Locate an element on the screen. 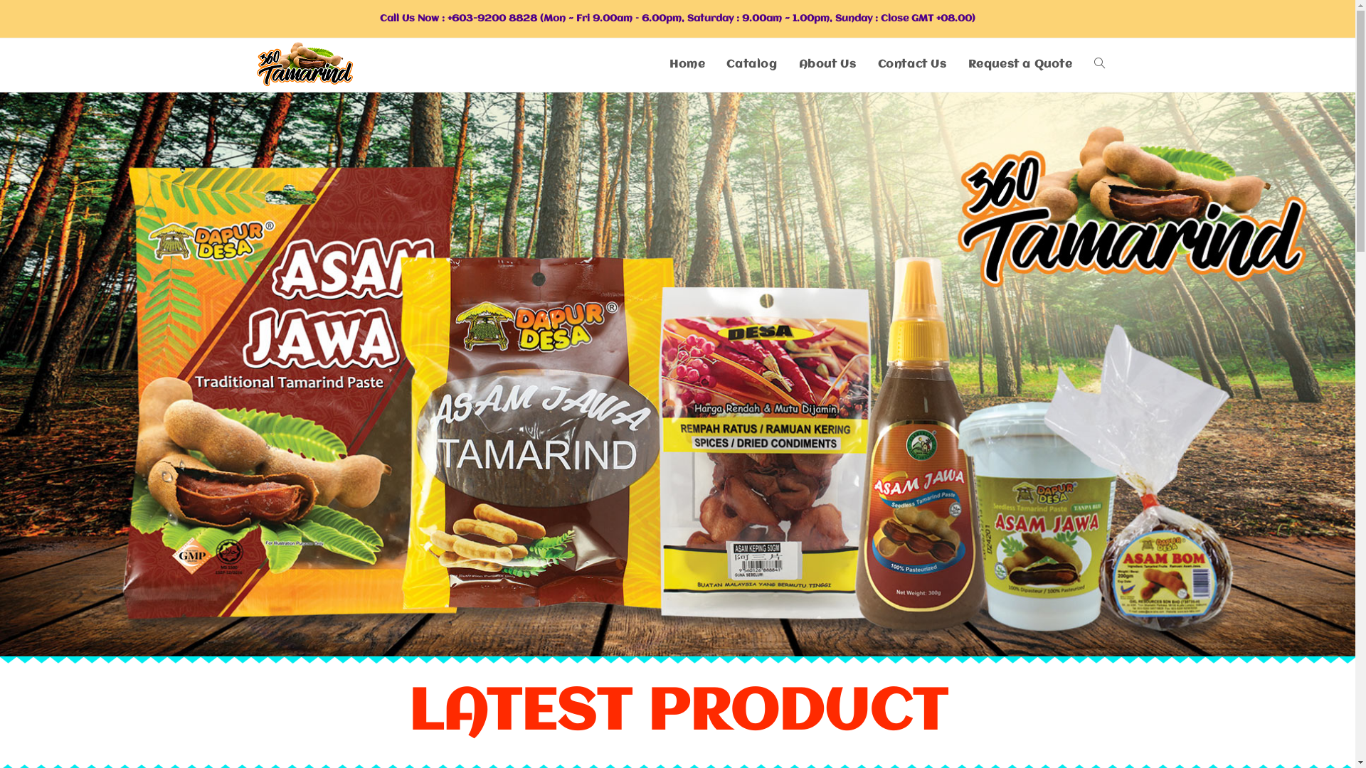  Catalog is located at coordinates (751, 65).